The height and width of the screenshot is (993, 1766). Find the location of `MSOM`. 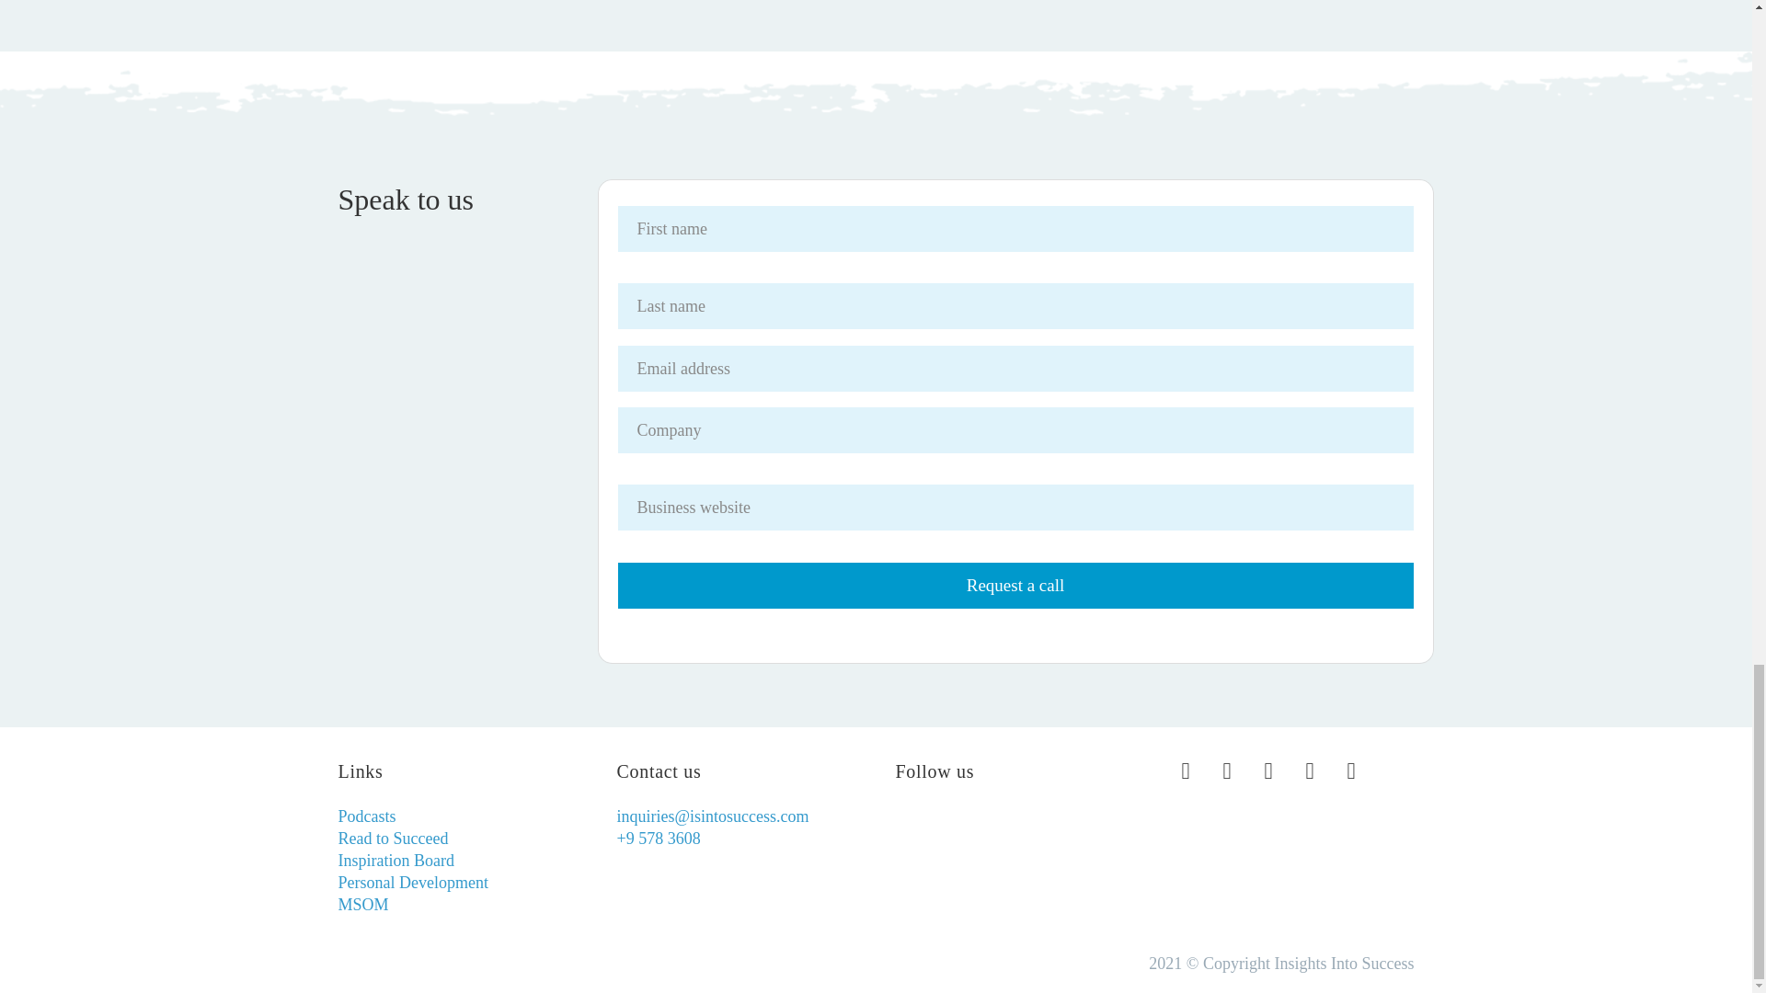

MSOM is located at coordinates (363, 905).